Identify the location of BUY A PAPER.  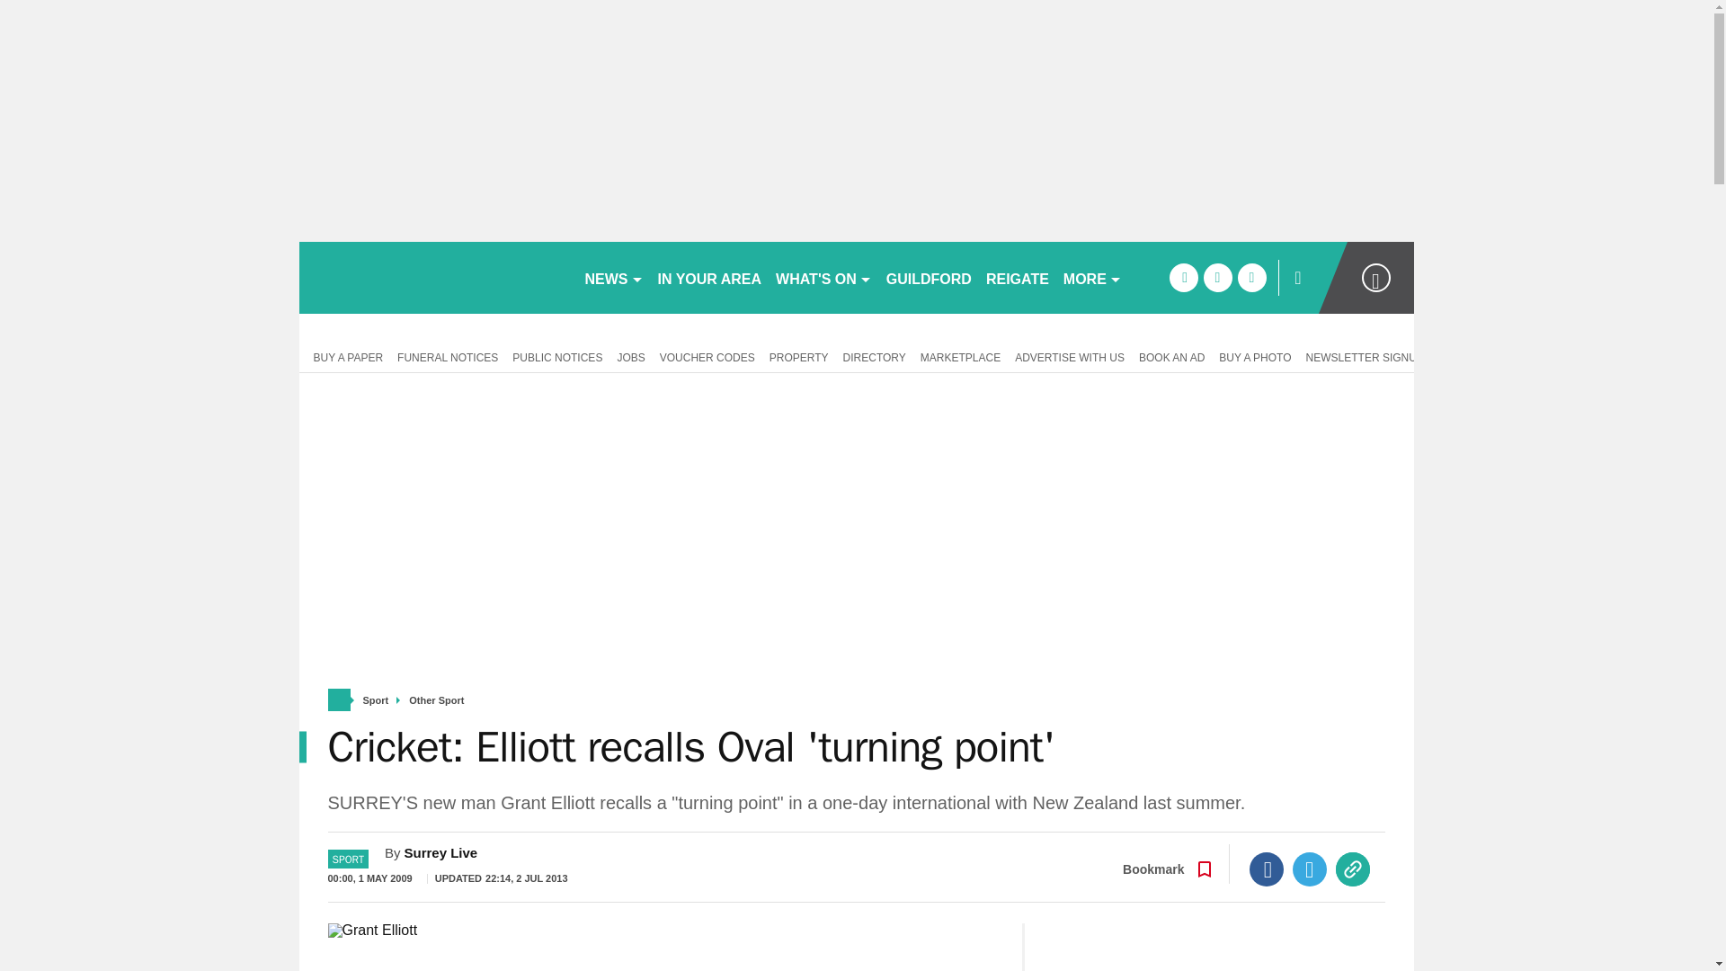
(343, 356).